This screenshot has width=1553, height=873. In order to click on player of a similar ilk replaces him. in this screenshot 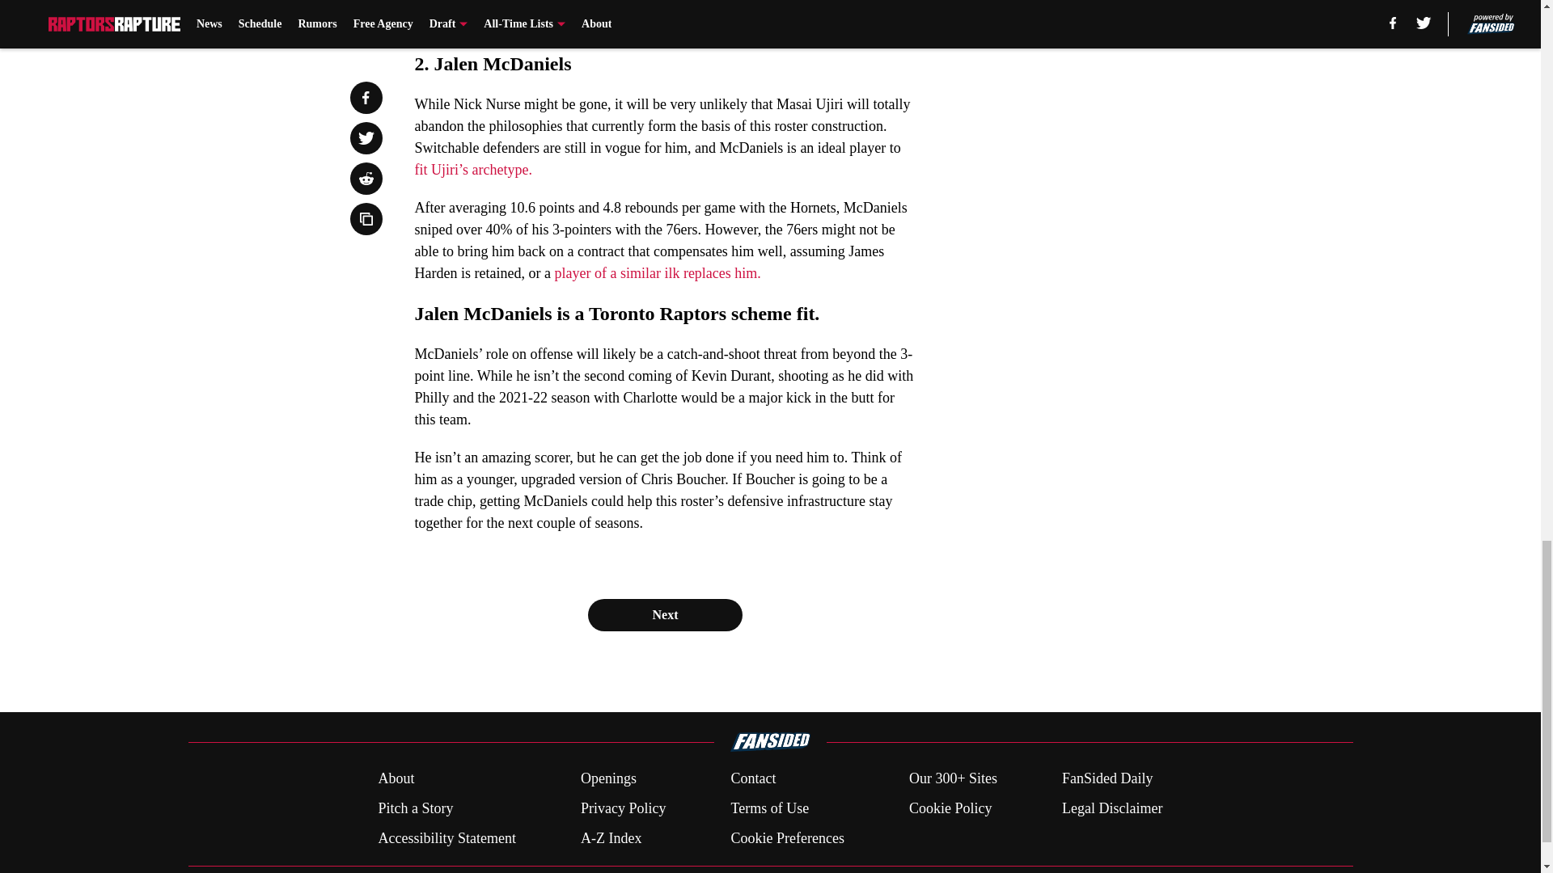, I will do `click(657, 273)`.